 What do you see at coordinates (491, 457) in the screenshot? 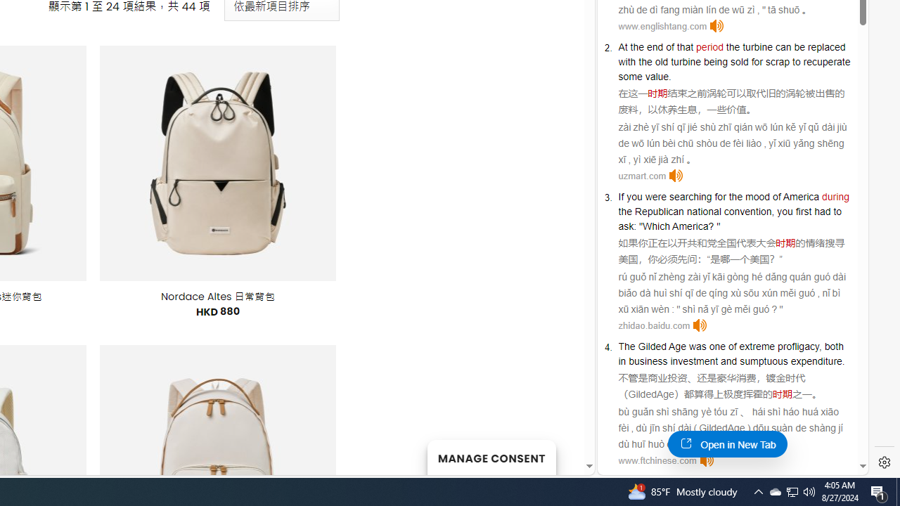
I see `MANAGE CONSENT` at bounding box center [491, 457].